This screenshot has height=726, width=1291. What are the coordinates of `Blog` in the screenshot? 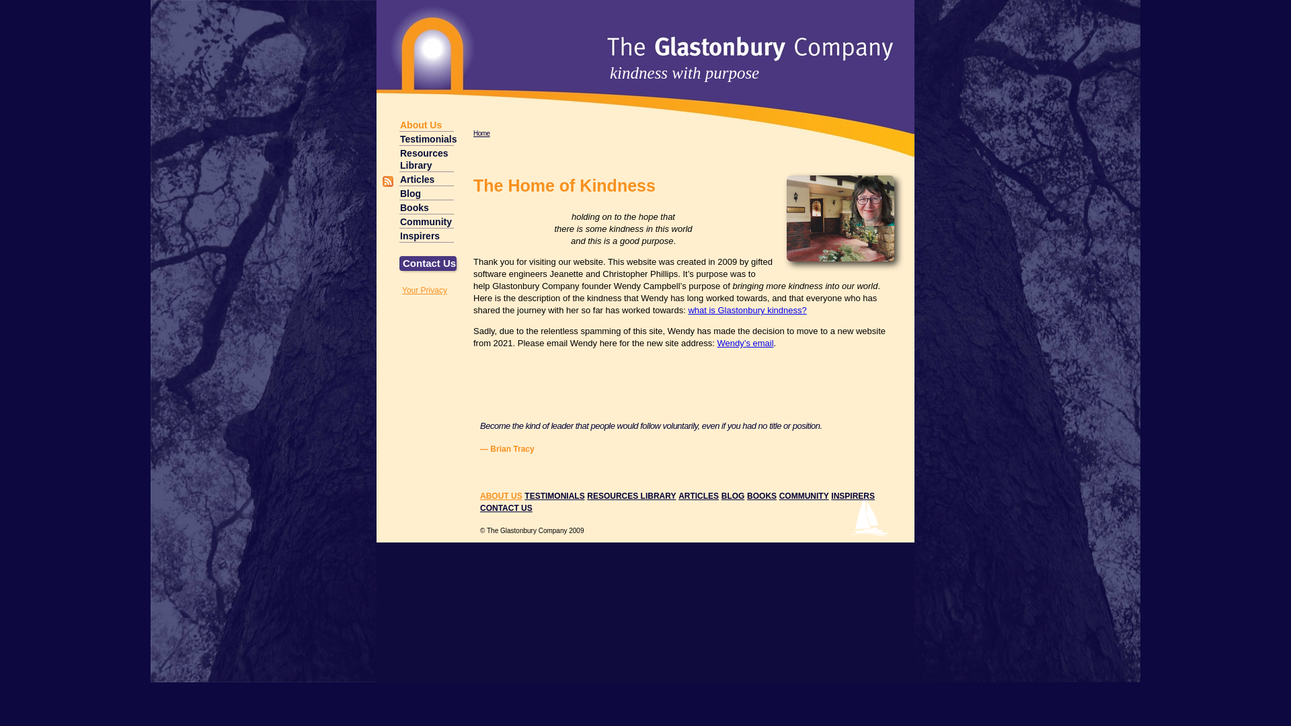 It's located at (426, 194).